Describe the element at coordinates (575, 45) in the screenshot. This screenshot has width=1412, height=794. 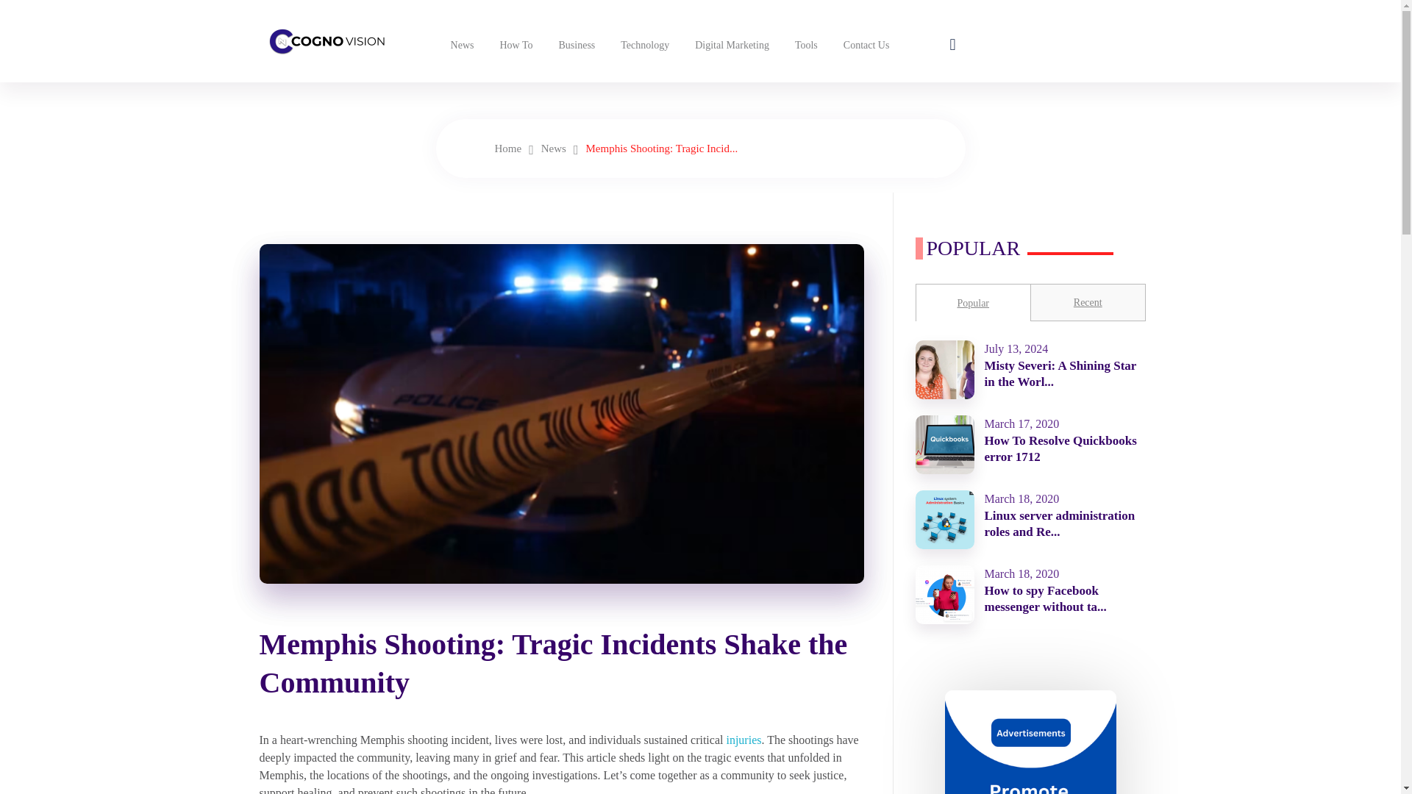
I see `Business` at that location.